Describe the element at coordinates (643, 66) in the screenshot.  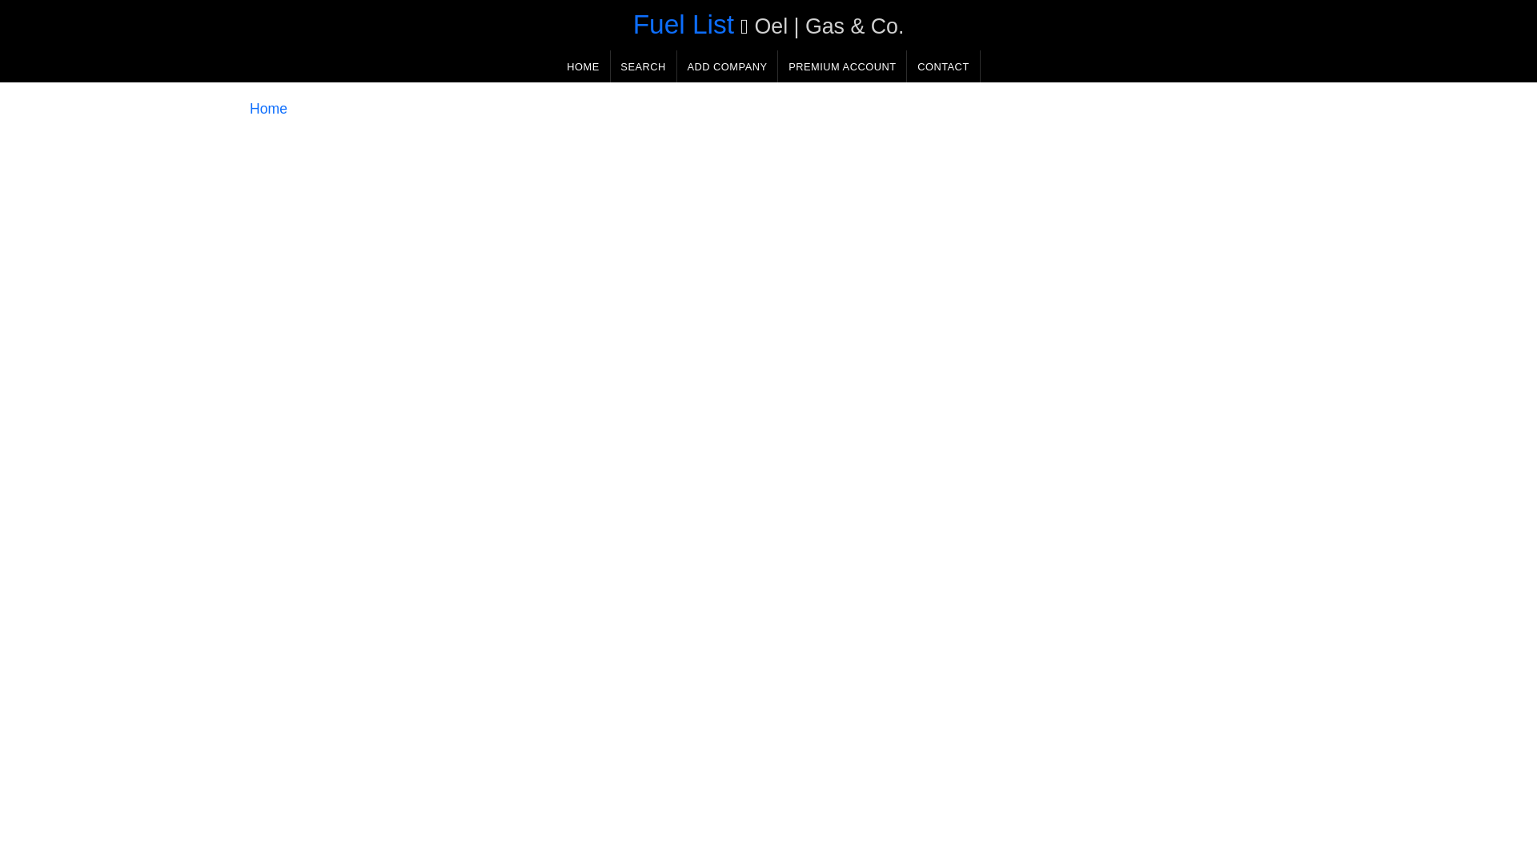
I see `Search in this webseite.` at that location.